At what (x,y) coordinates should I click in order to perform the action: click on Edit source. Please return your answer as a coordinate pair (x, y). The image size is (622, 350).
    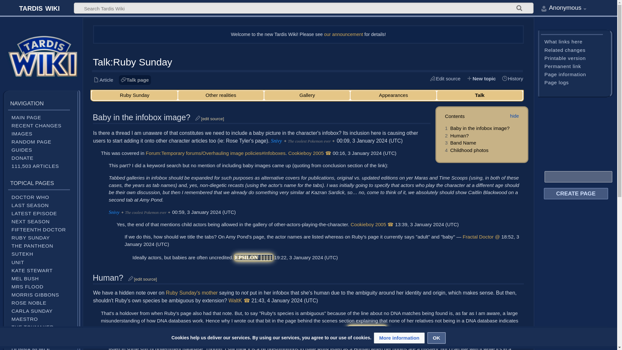
    Looking at the image, I should click on (445, 79).